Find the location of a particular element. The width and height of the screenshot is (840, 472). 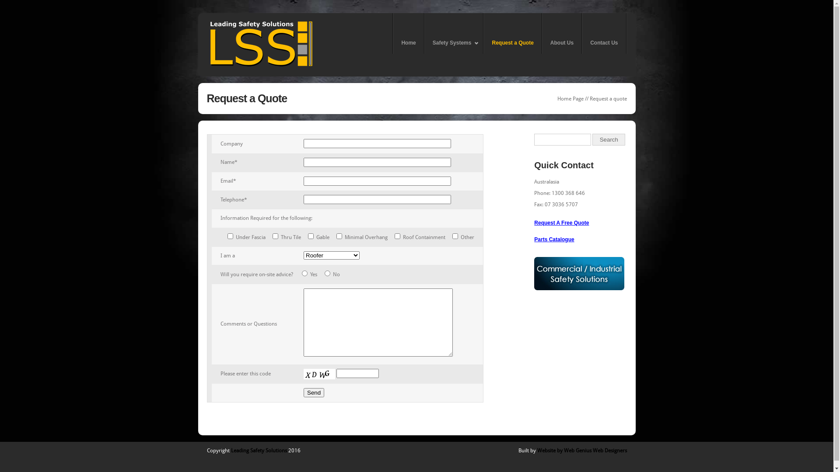

Search is located at coordinates (609, 140).